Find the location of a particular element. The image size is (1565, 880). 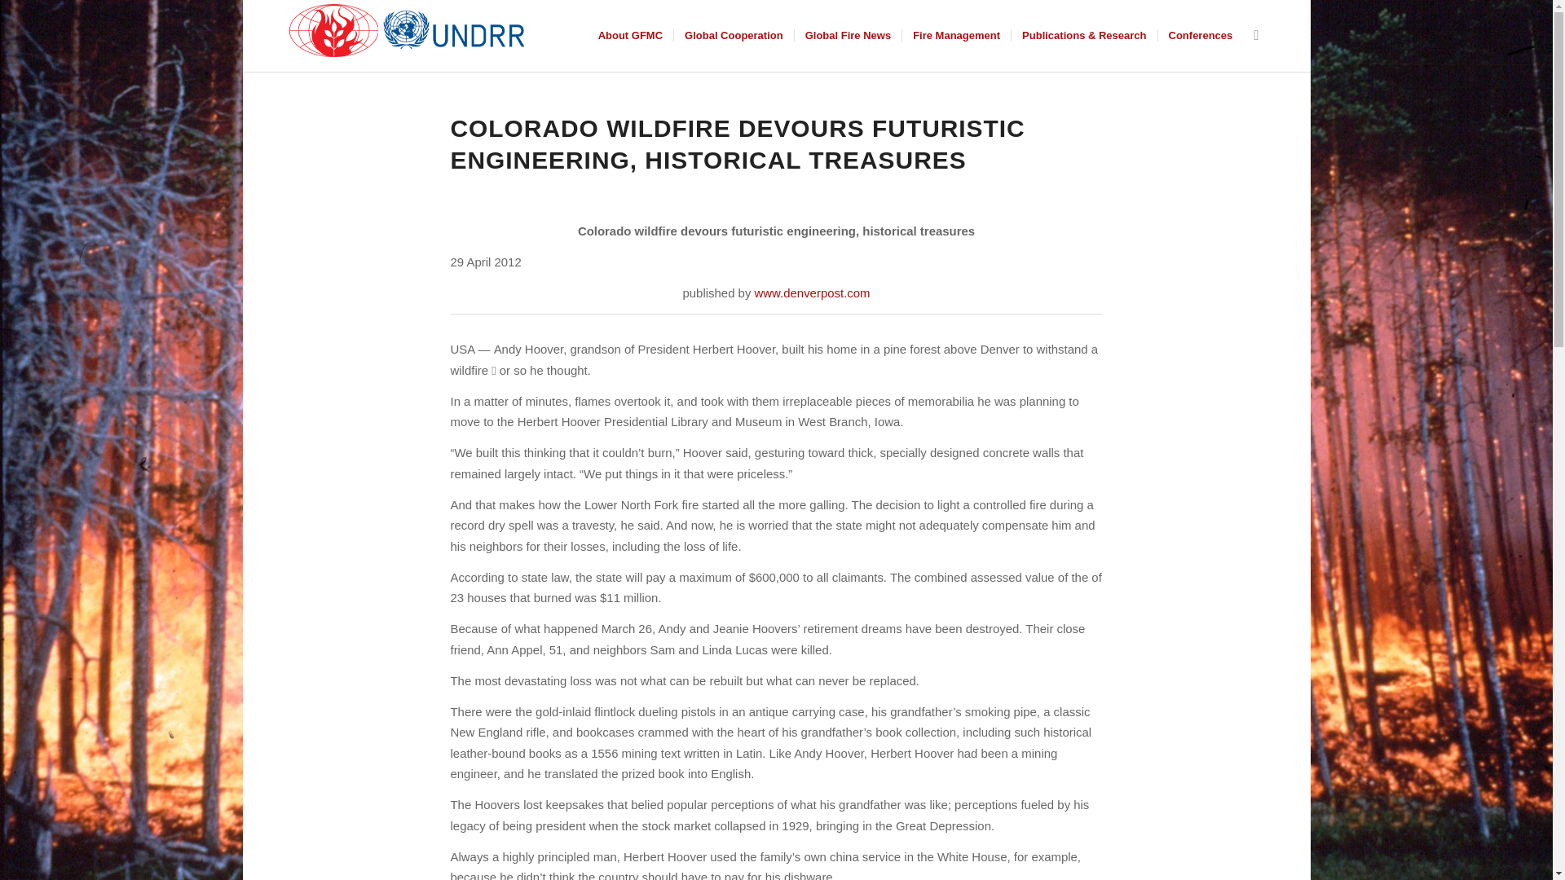

Global Cooperation is located at coordinates (733, 36).